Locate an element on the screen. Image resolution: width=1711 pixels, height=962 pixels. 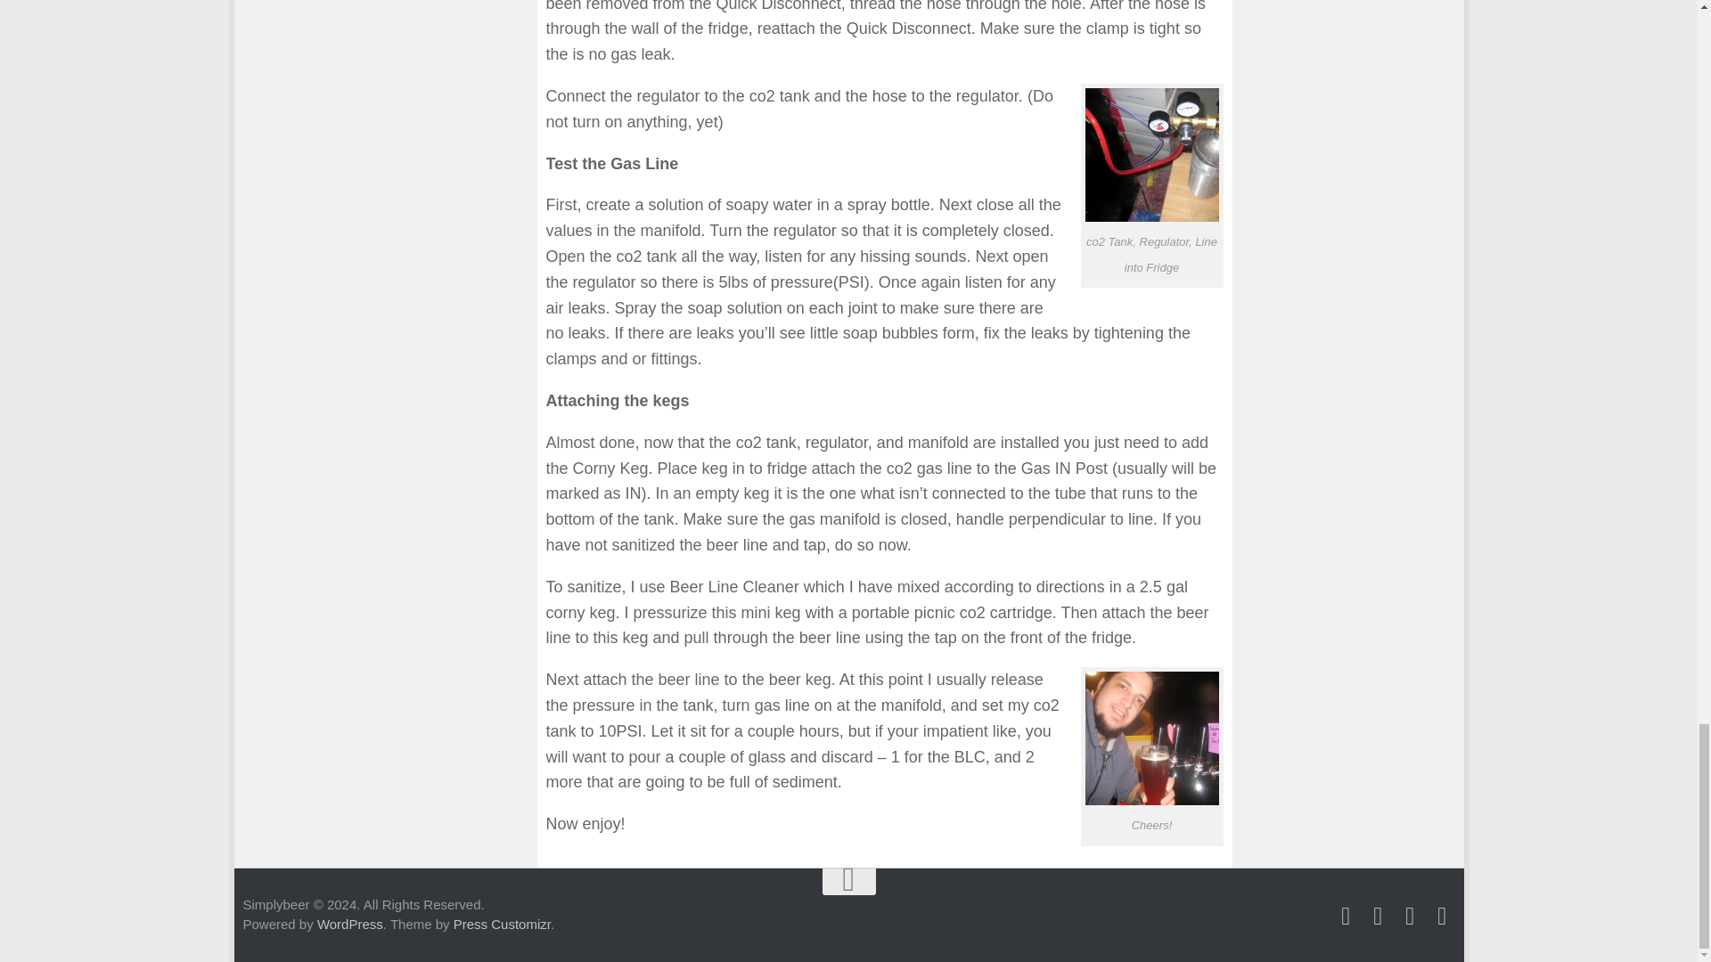
pic-054 is located at coordinates (1151, 738).